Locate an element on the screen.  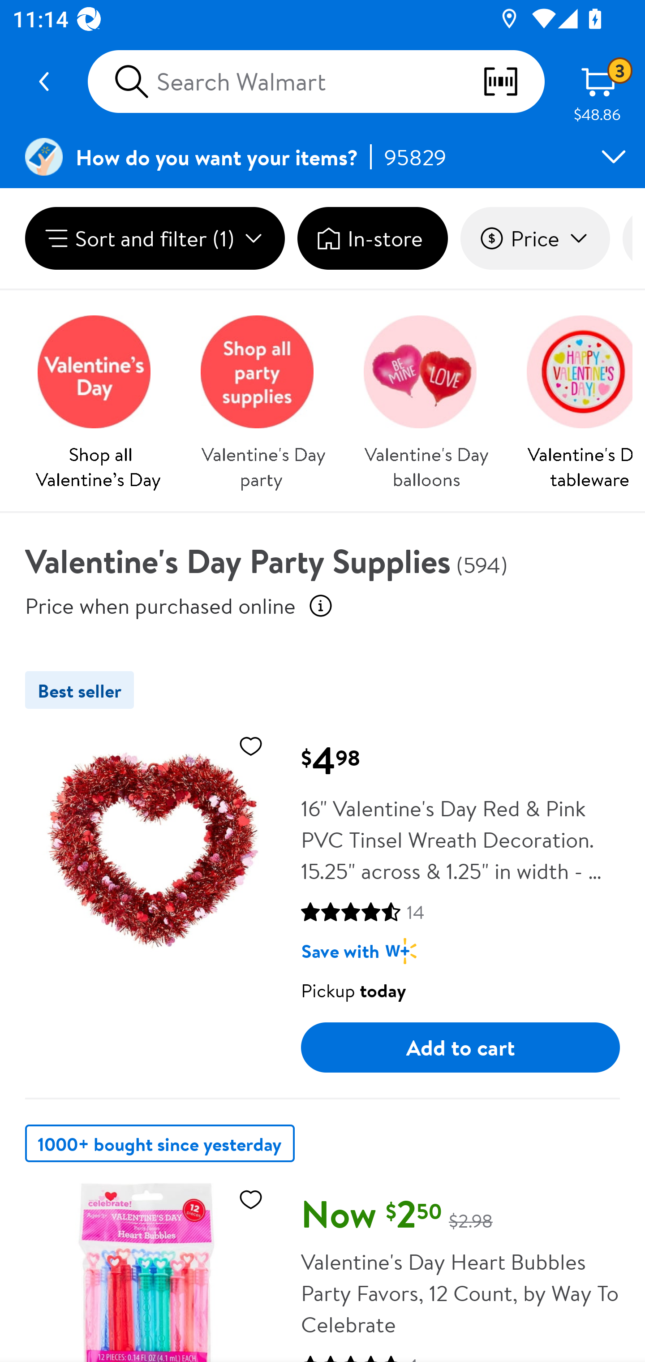
Filter by In-store, applied,  Filter icon In-store is located at coordinates (372, 238).